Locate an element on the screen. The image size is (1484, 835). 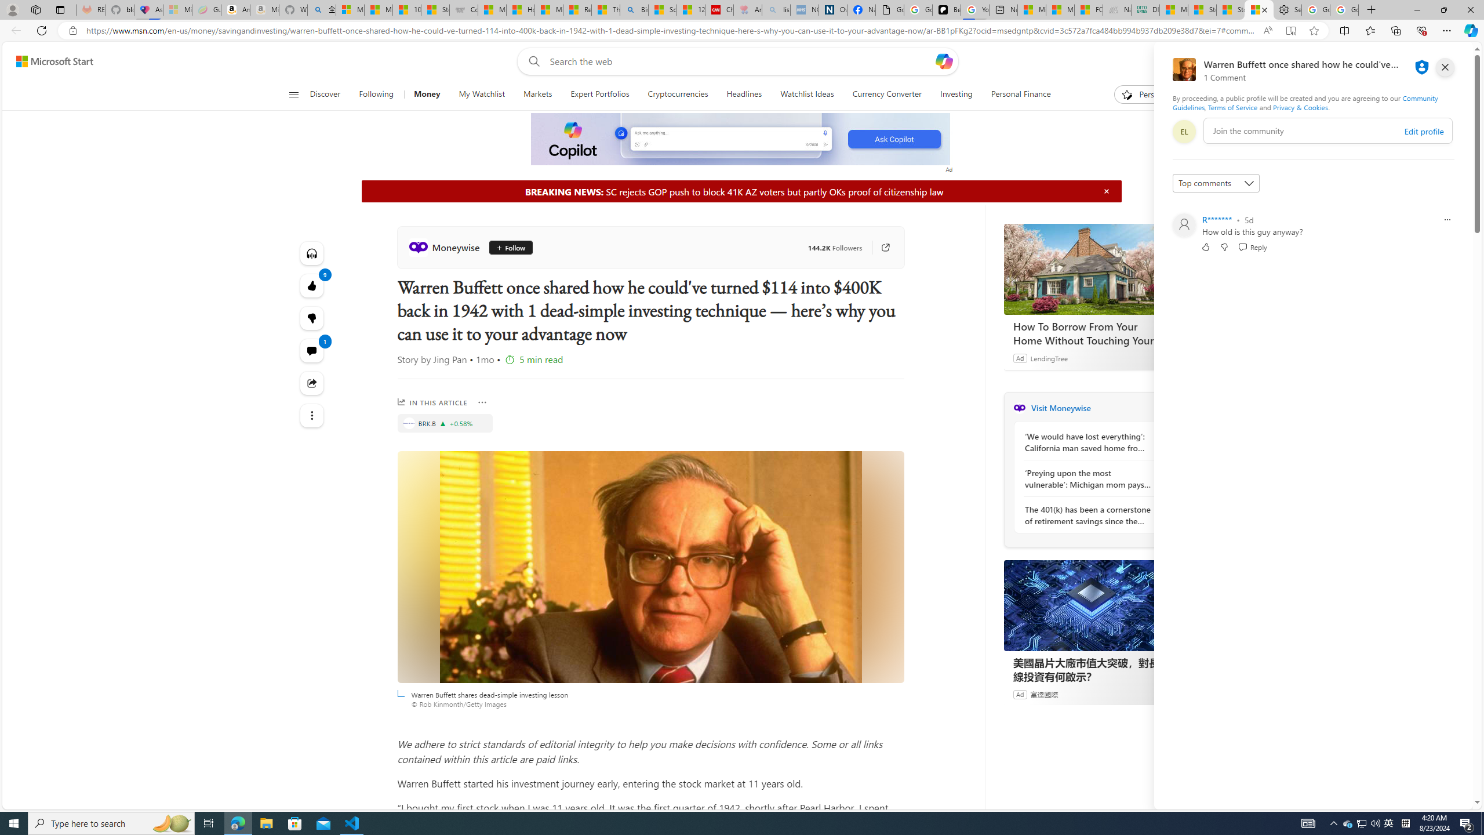
Sort comments by is located at coordinates (1216, 183).